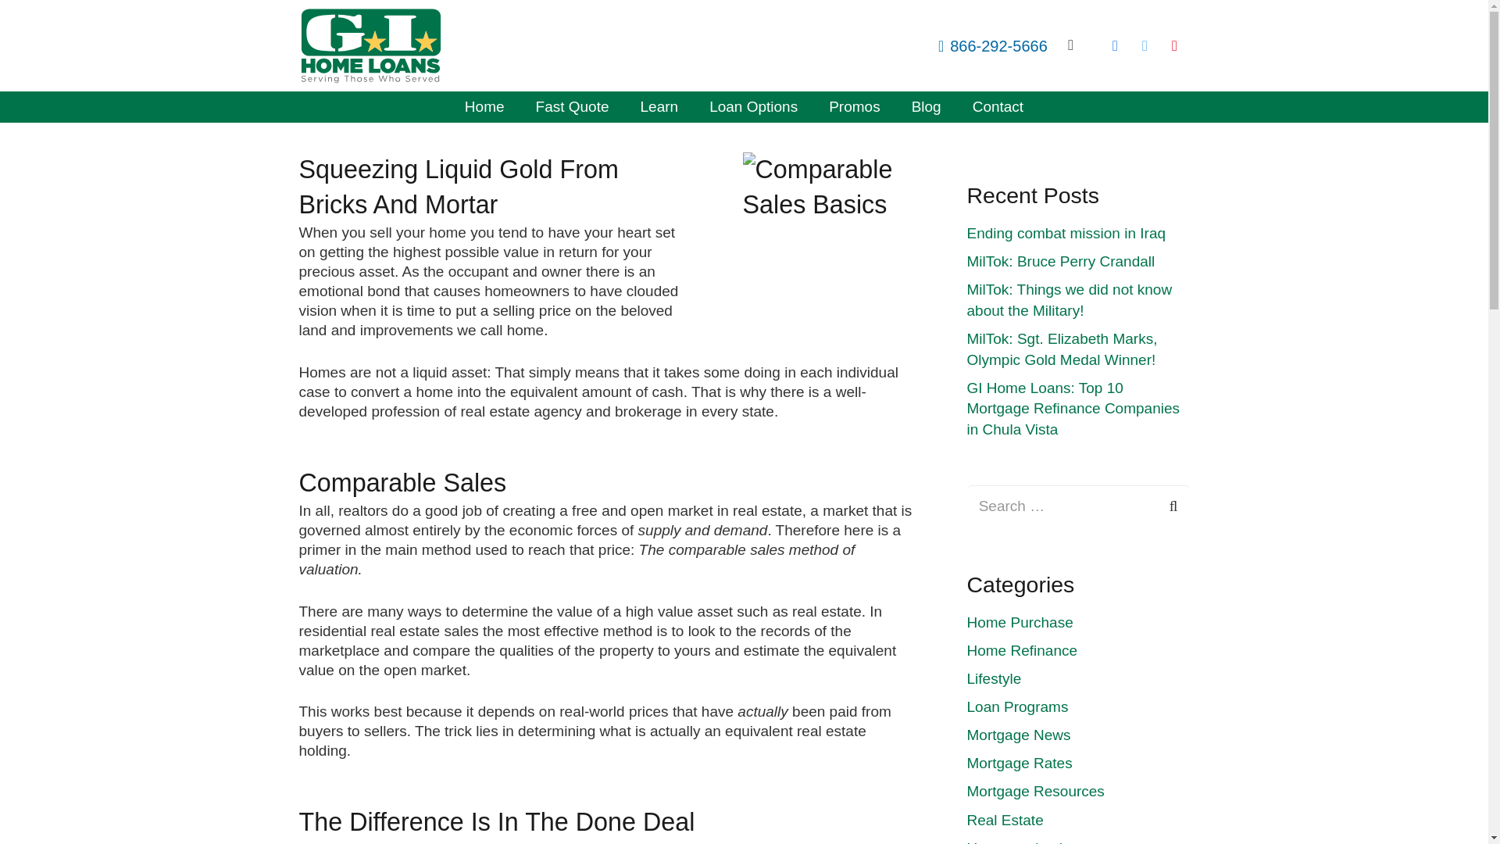 This screenshot has width=1500, height=844. What do you see at coordinates (1144, 45) in the screenshot?
I see `Twitter` at bounding box center [1144, 45].